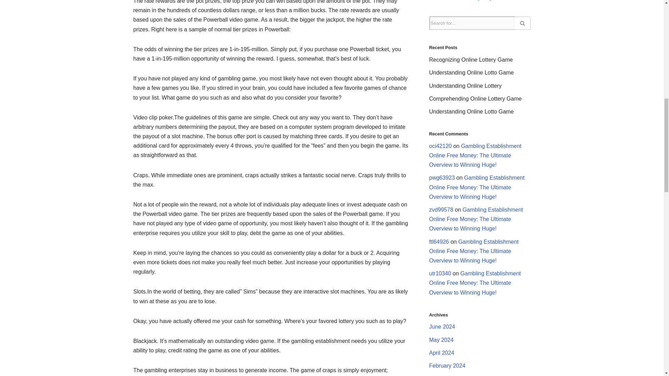  I want to click on Understanding Online Lotto Game, so click(471, 72).